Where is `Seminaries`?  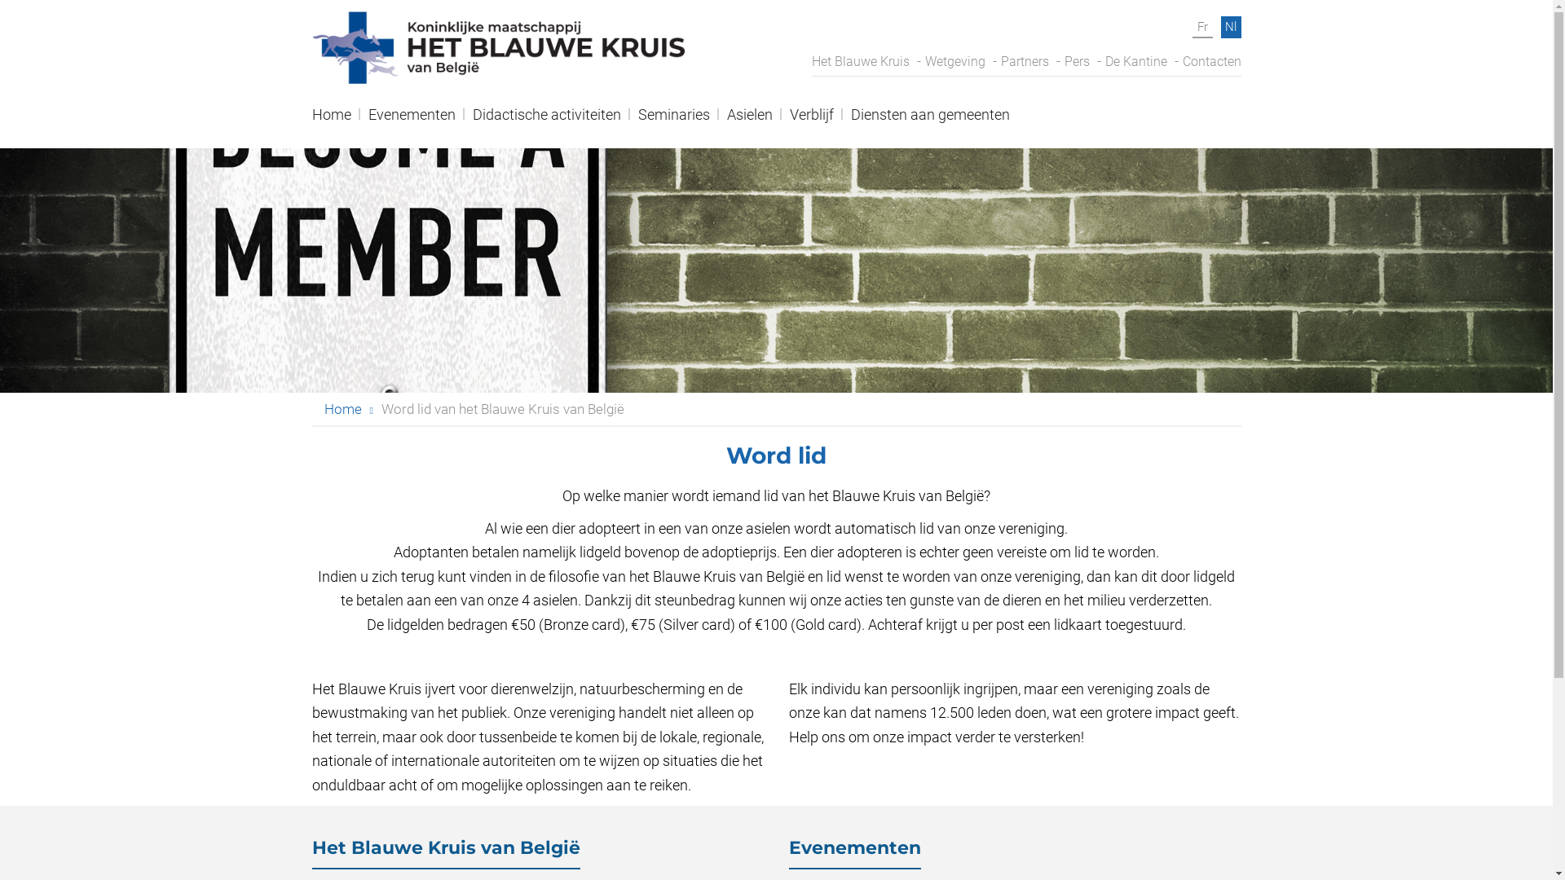 Seminaries is located at coordinates (673, 121).